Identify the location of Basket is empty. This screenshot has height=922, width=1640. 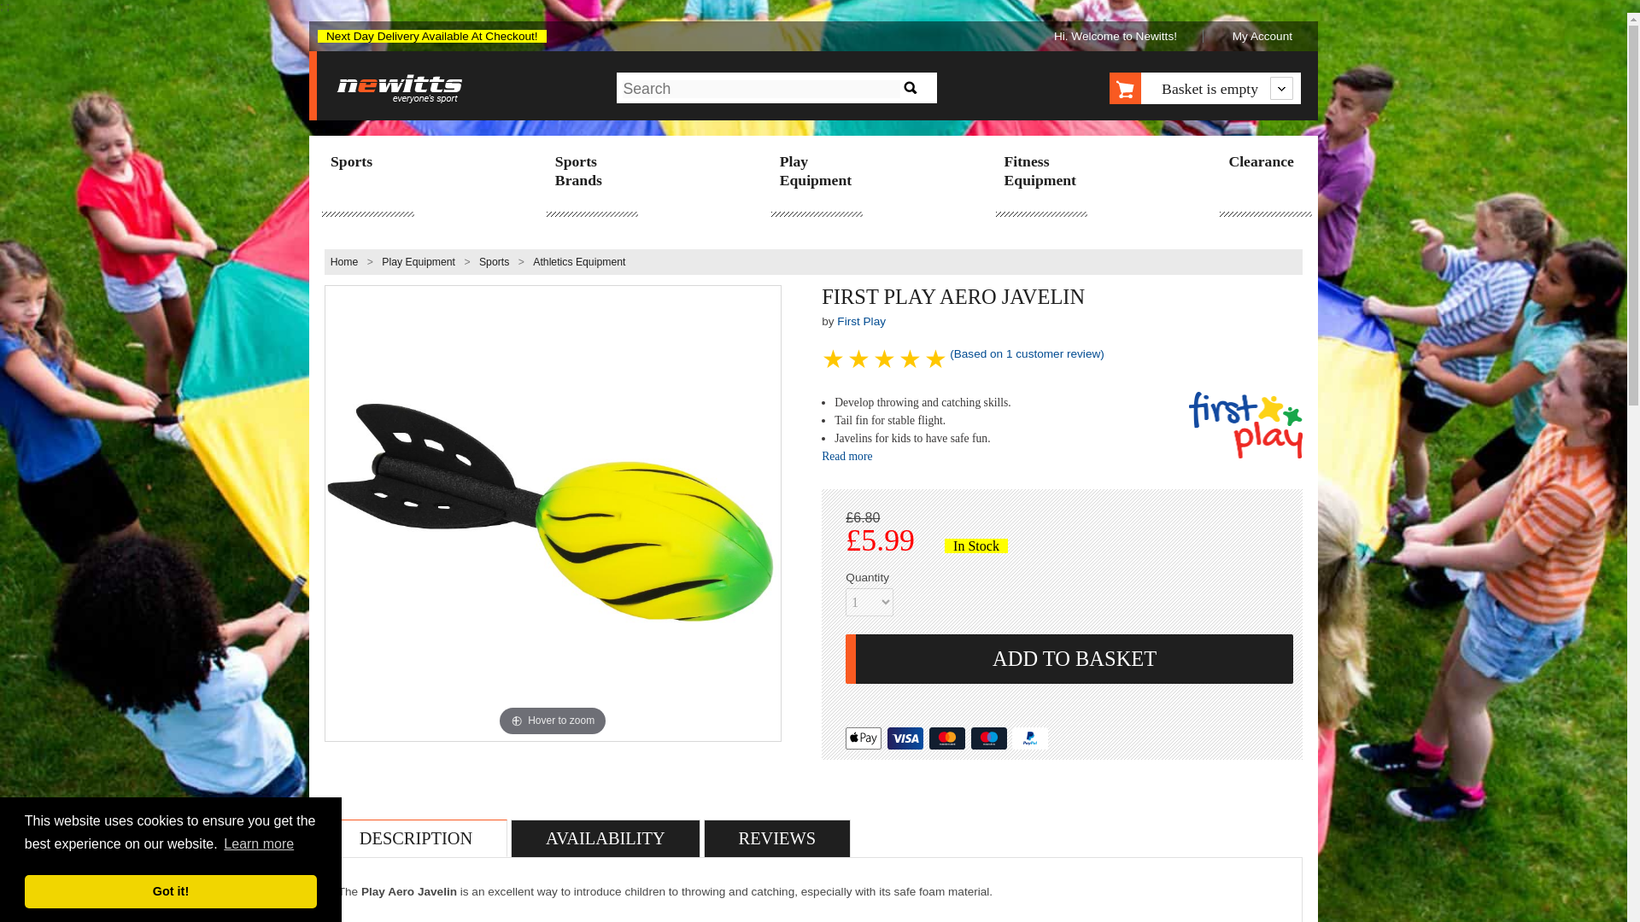
(1222, 87).